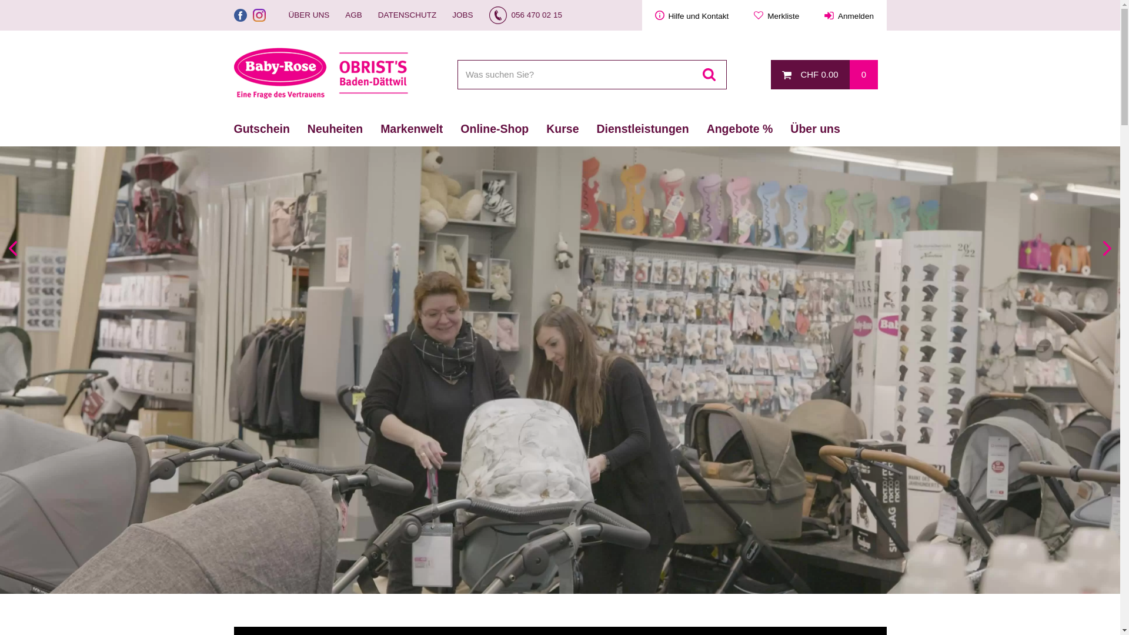 This screenshot has width=1129, height=635. Describe the element at coordinates (562, 129) in the screenshot. I see `Kurse` at that location.